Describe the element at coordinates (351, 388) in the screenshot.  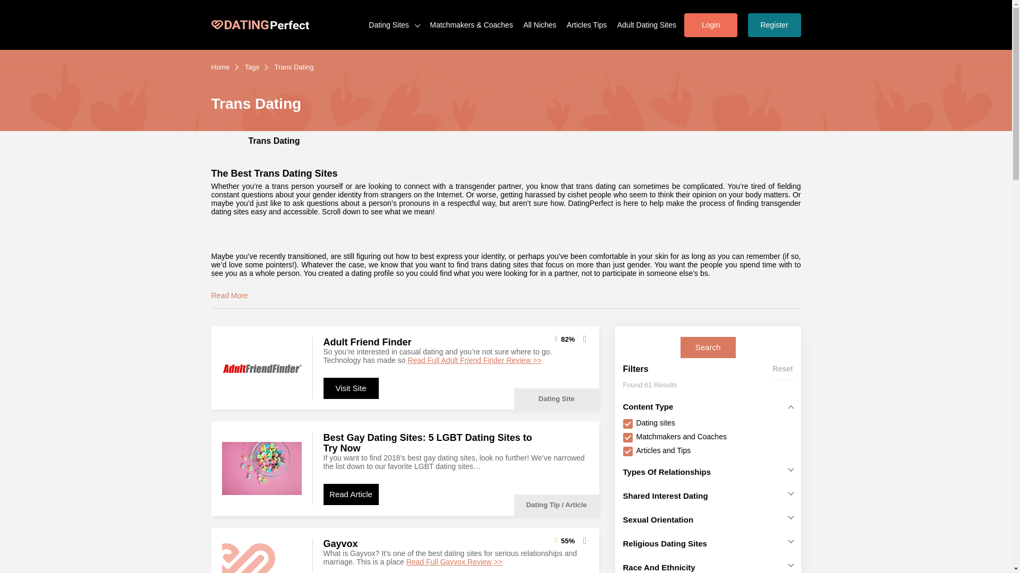
I see `Visit Site` at that location.